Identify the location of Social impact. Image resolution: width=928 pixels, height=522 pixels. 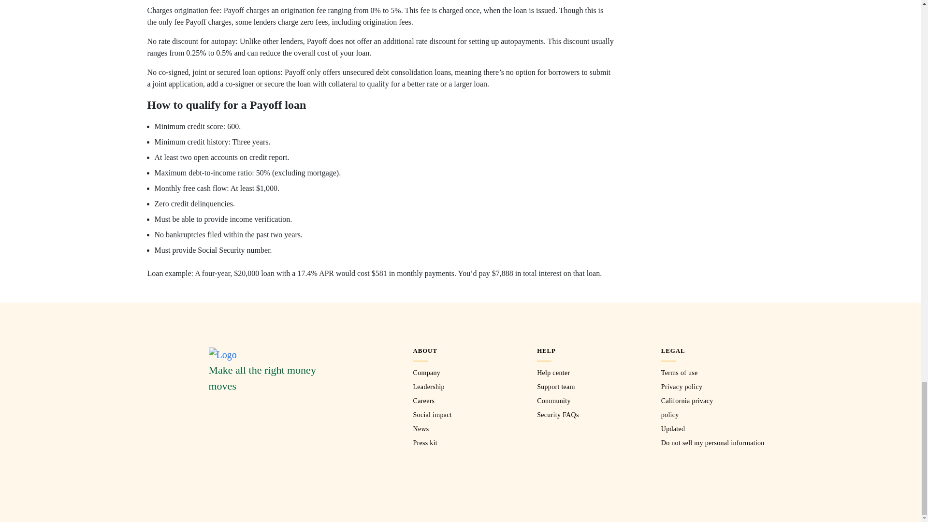
(432, 415).